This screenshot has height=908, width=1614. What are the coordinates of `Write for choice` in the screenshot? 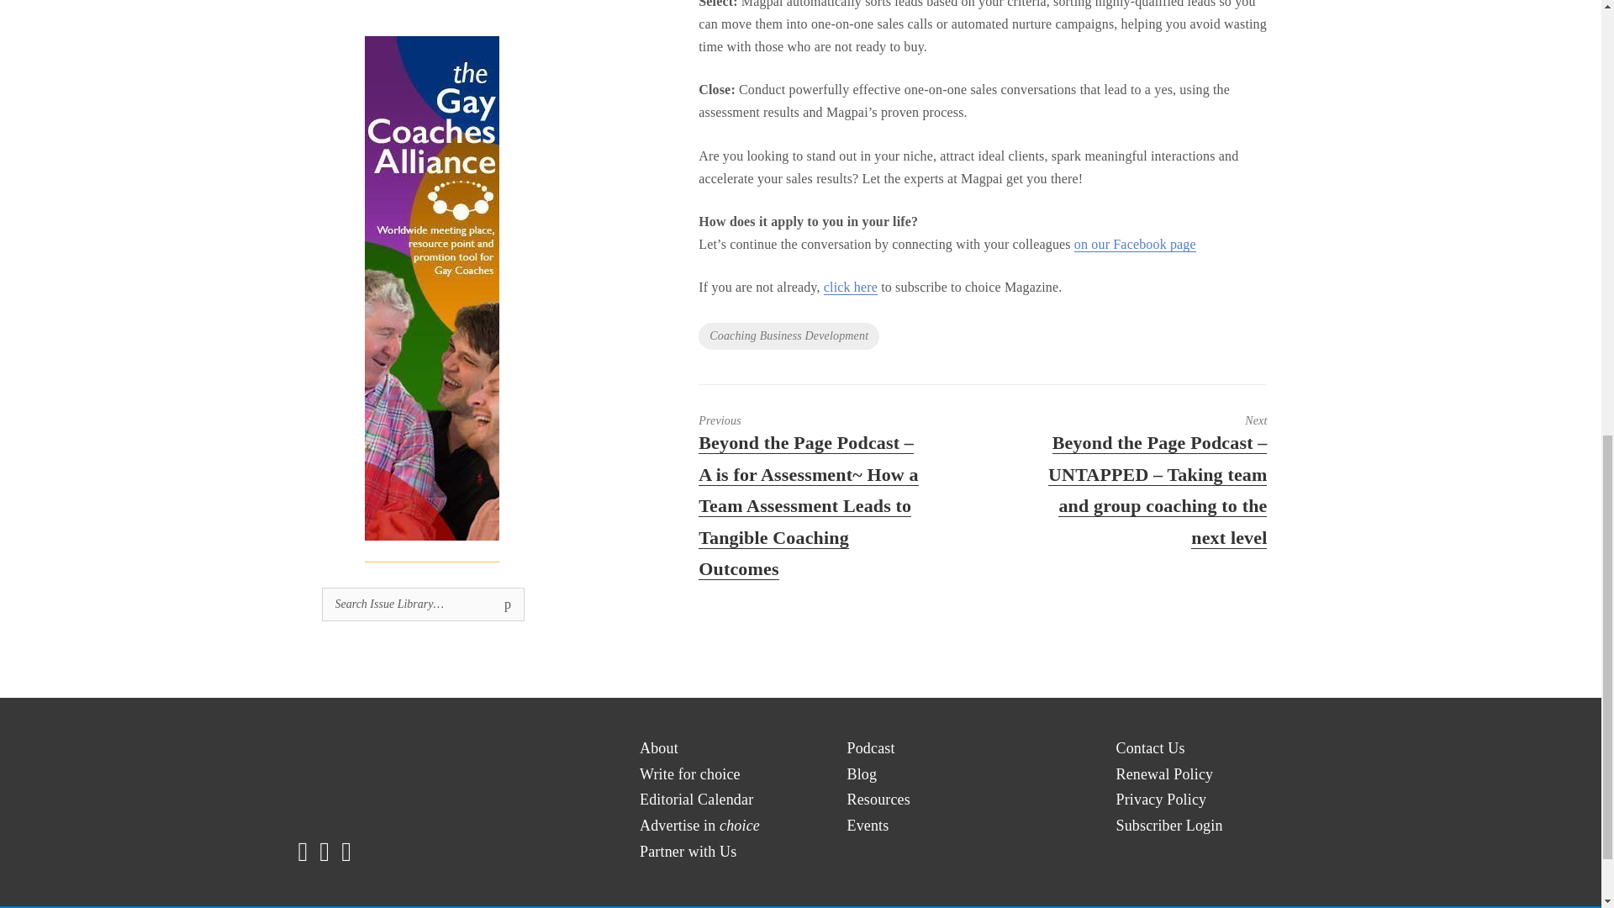 It's located at (689, 775).